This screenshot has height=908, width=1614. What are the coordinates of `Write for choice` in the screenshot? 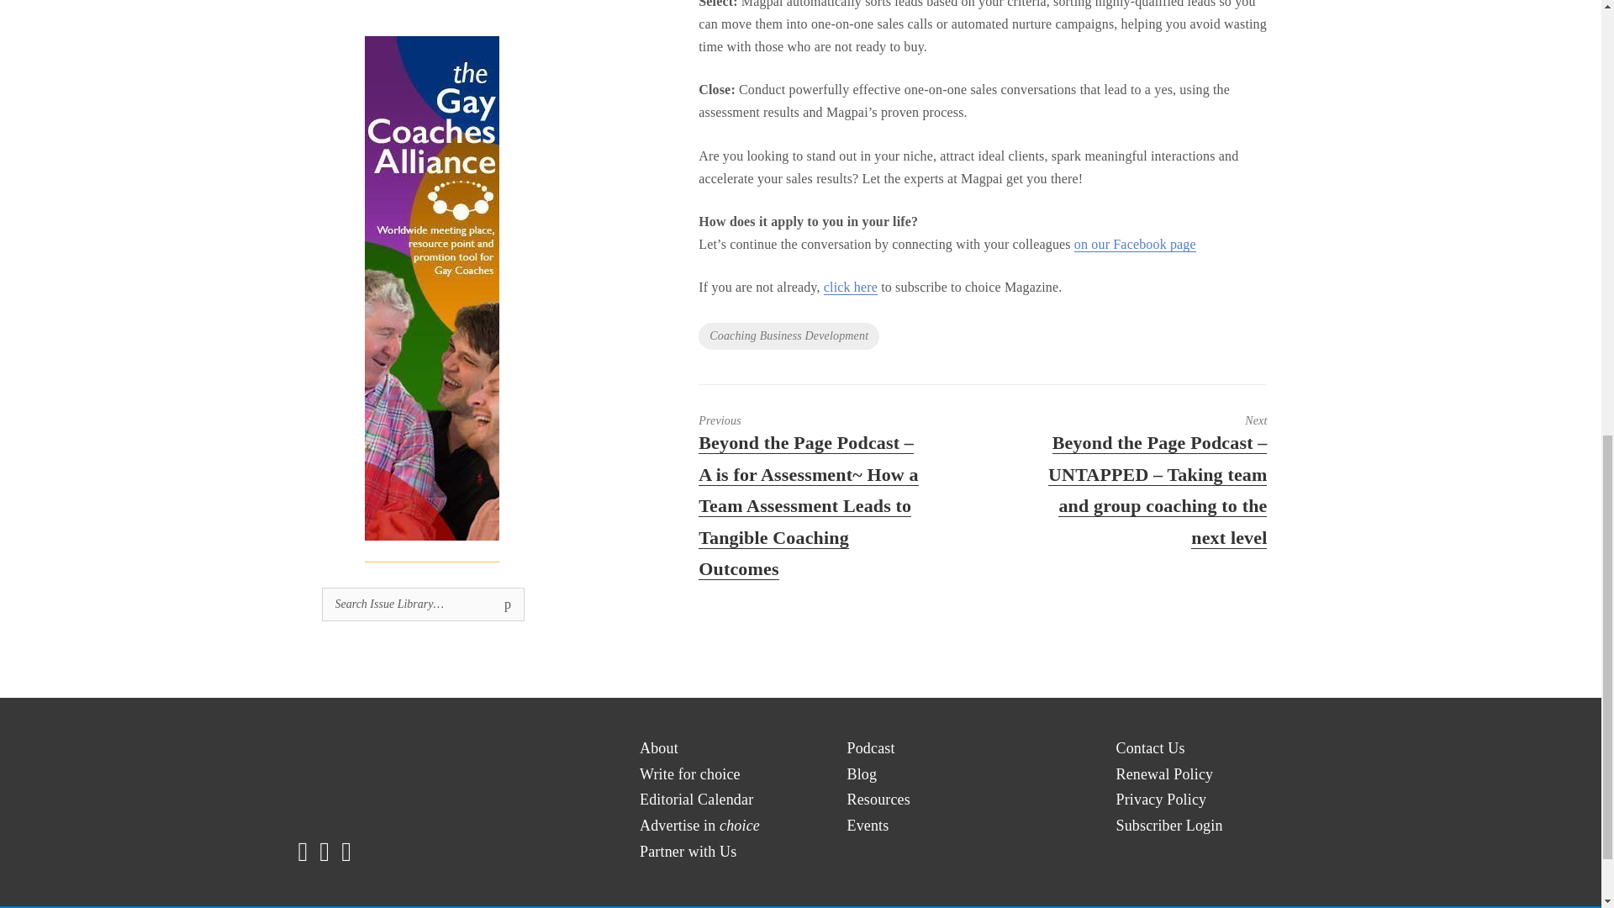 It's located at (689, 775).